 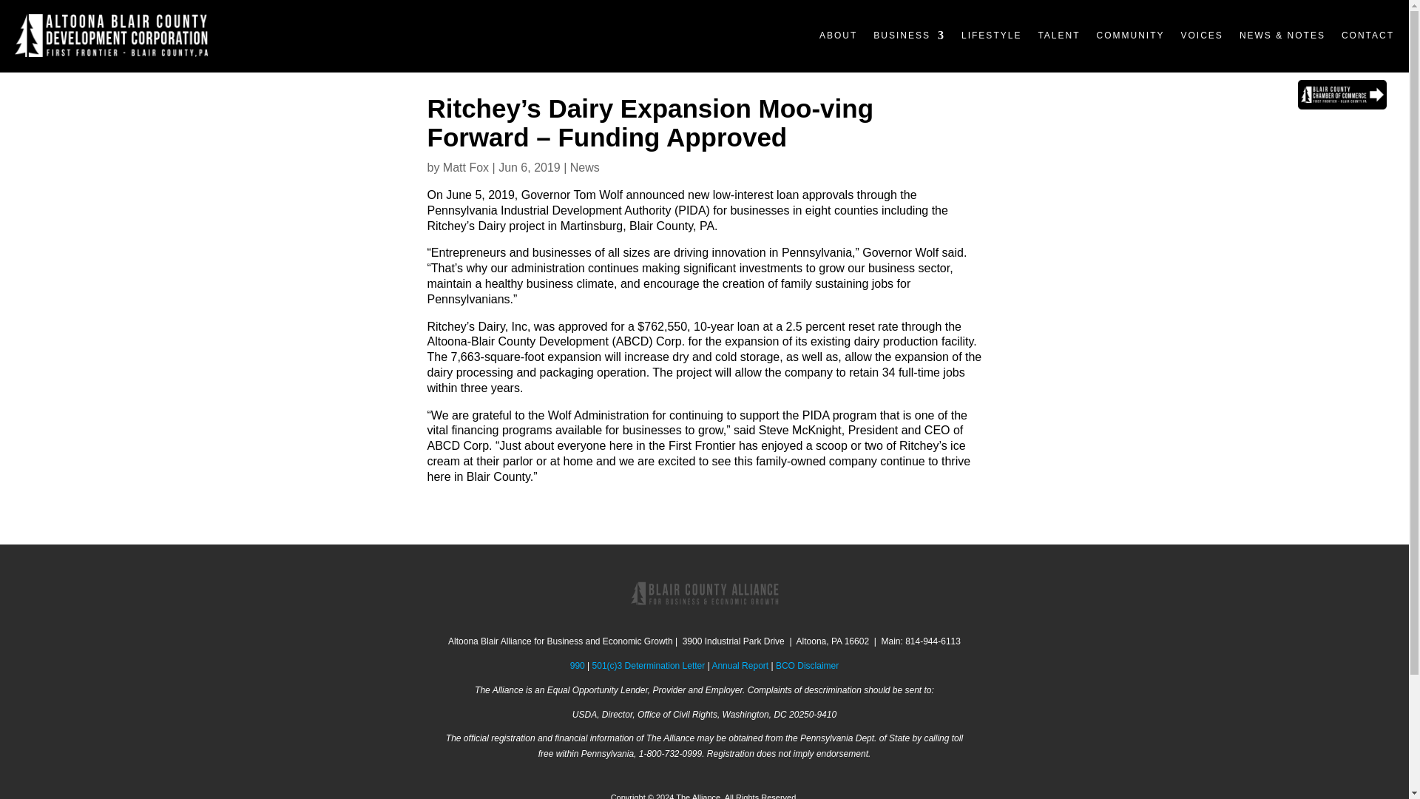 I want to click on BCO Disclaimer, so click(x=807, y=666).